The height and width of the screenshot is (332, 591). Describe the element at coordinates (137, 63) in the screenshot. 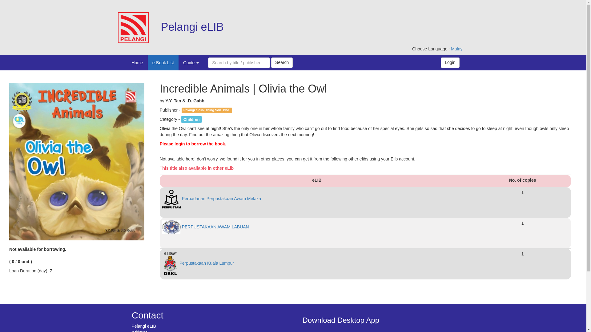

I see `Home` at that location.